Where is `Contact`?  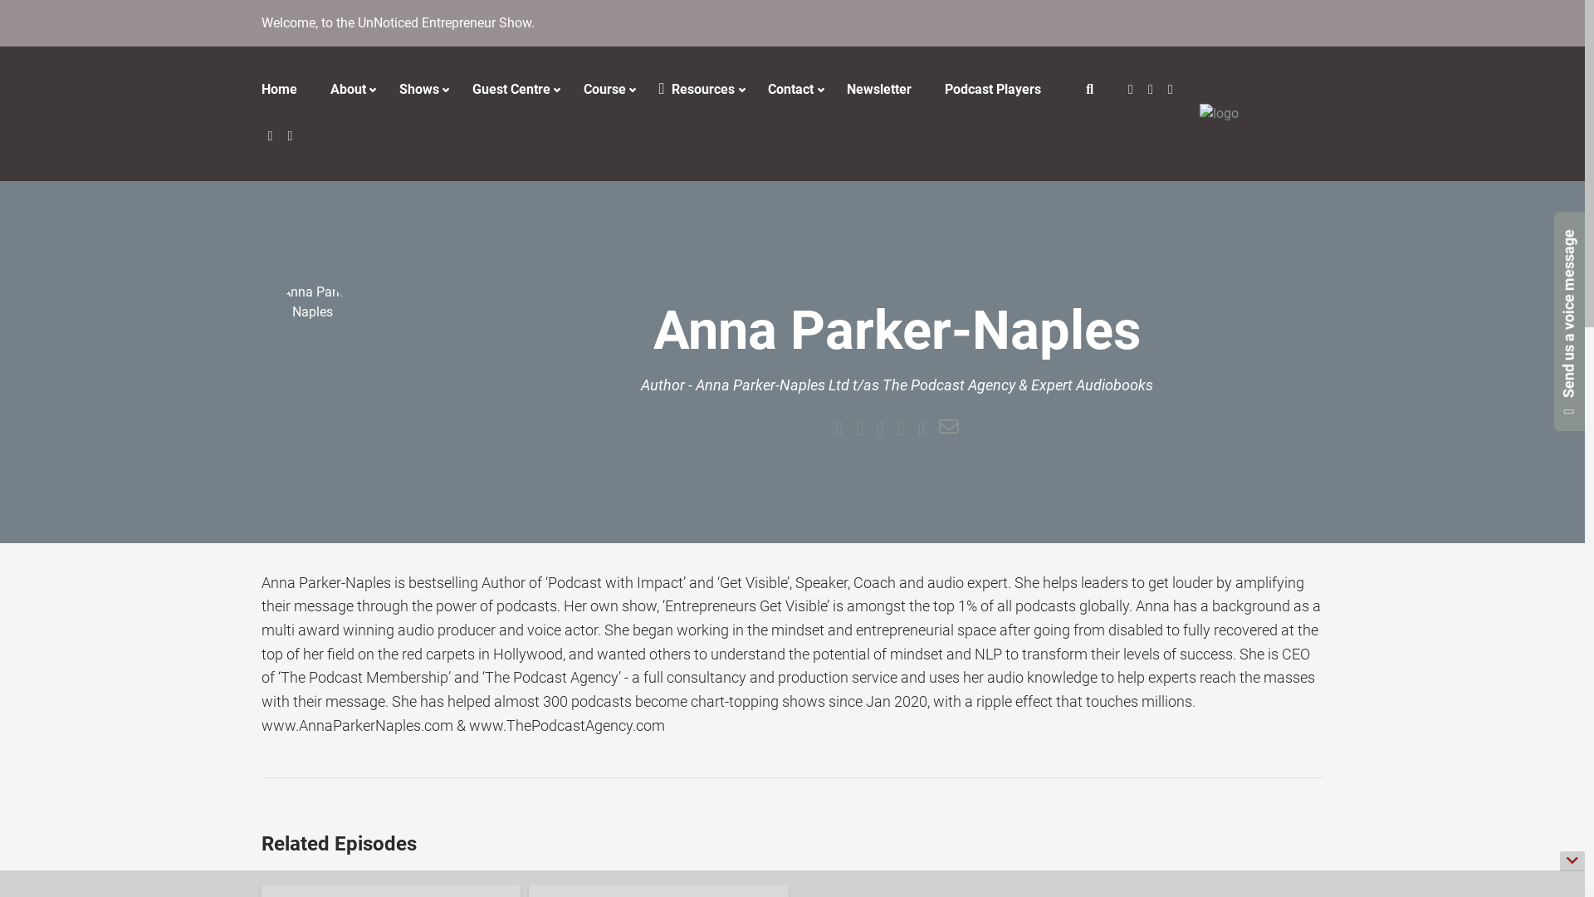 Contact is located at coordinates (790, 90).